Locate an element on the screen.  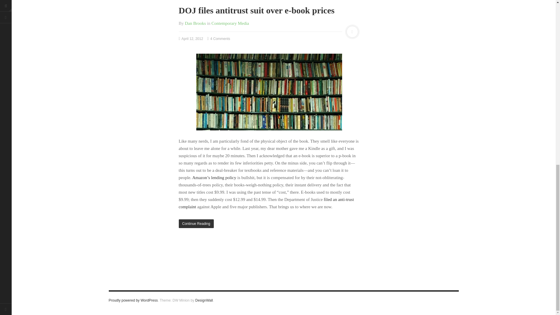
Proudly powered by WordPress is located at coordinates (133, 300).